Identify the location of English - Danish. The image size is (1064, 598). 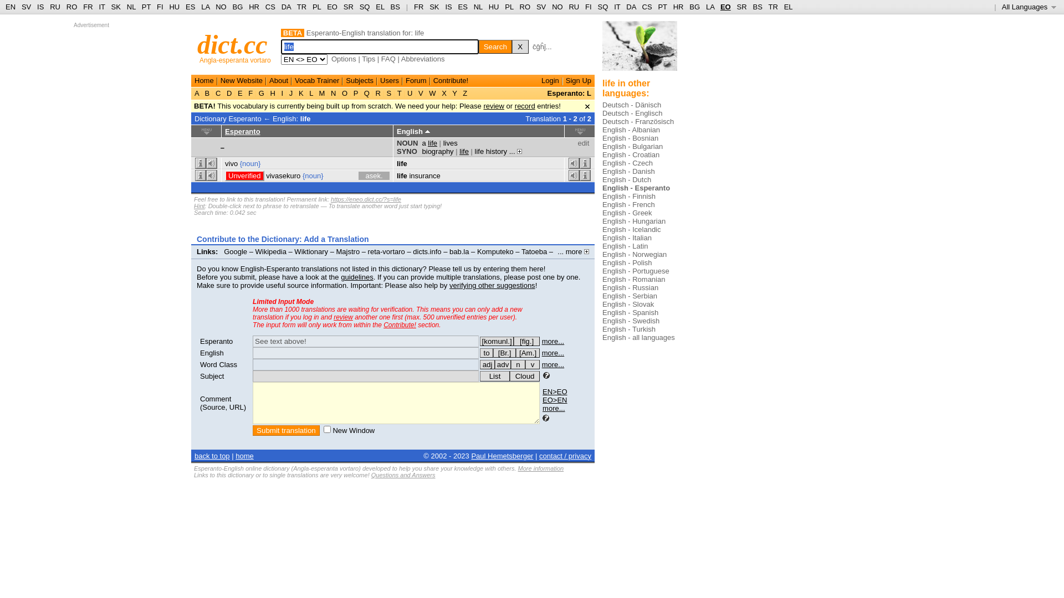
(628, 172).